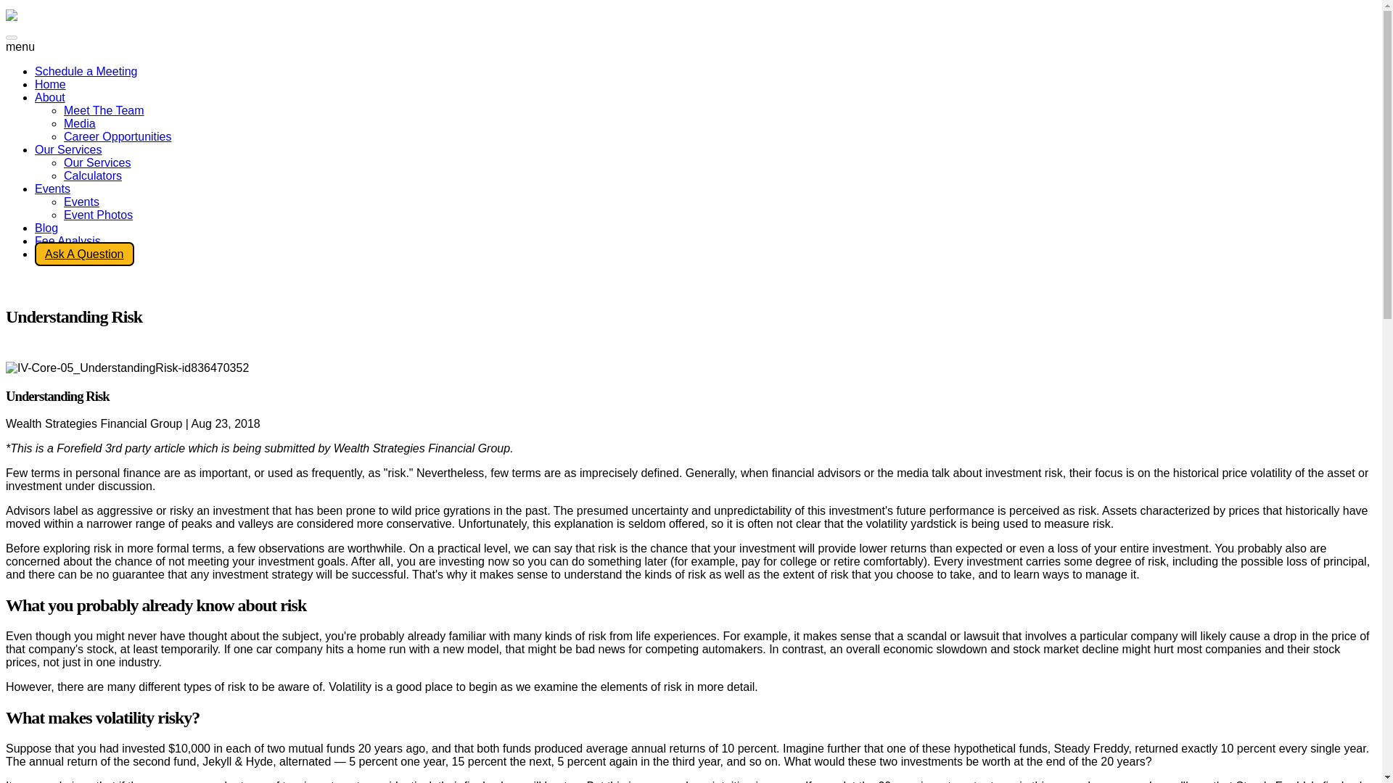 The image size is (1393, 783). Describe the element at coordinates (97, 162) in the screenshot. I see `Our Services` at that location.